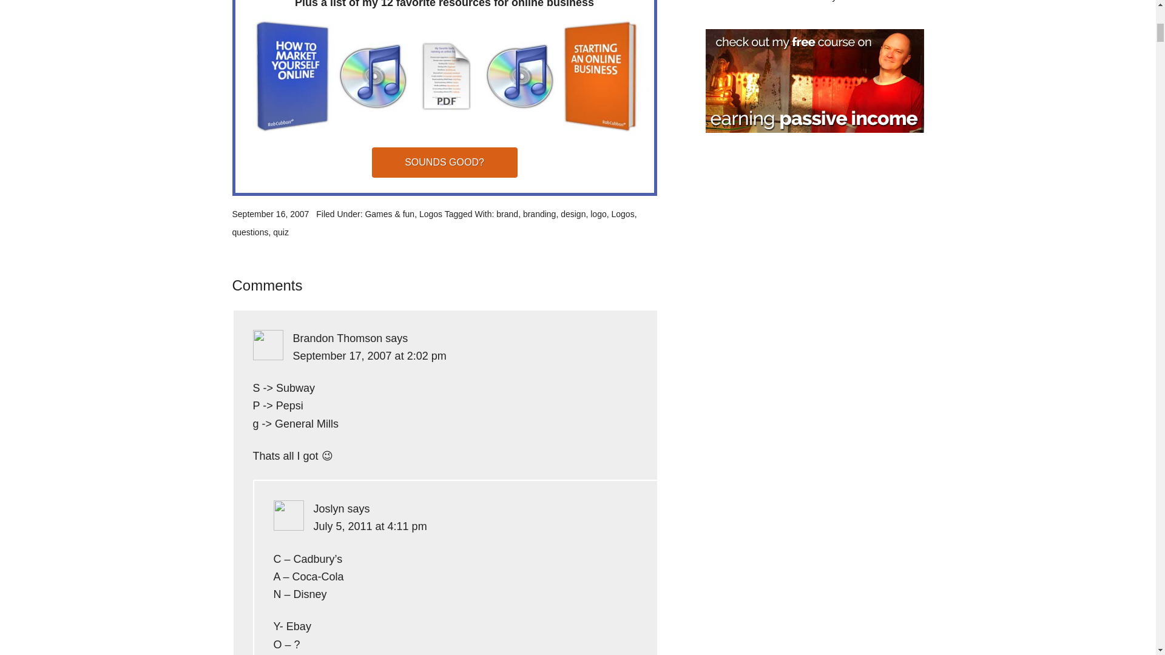  Describe the element at coordinates (598, 213) in the screenshot. I see `logo` at that location.